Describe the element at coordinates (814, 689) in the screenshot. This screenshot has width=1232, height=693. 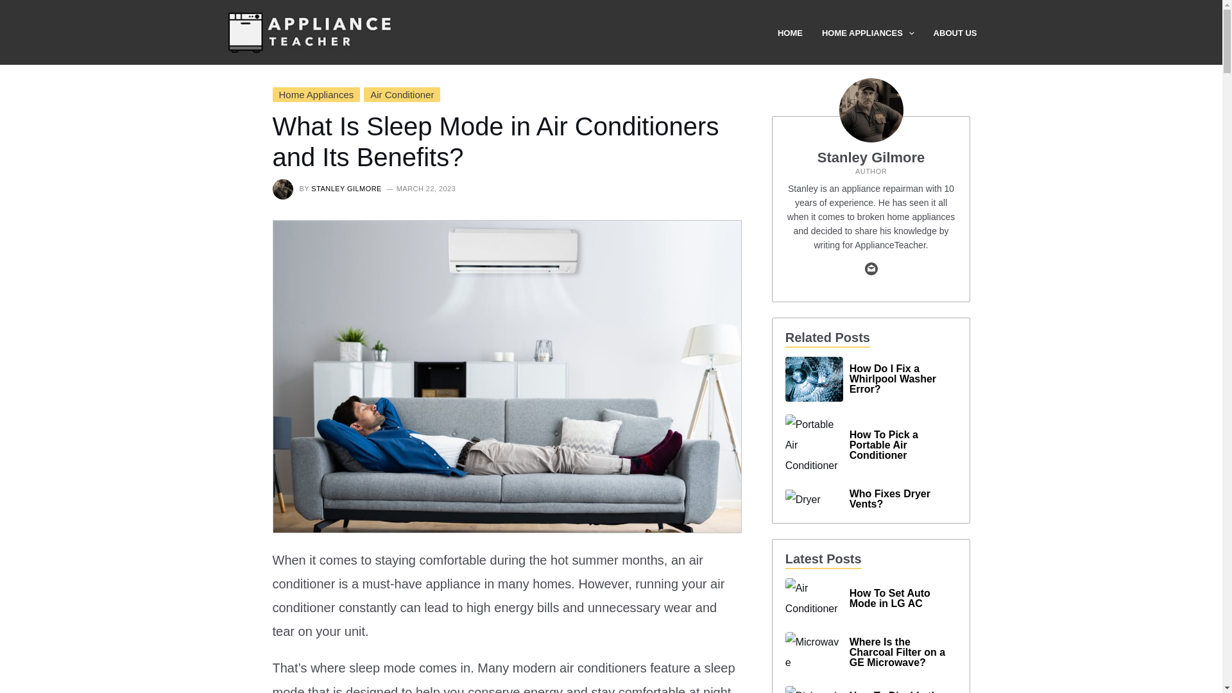
I see `How To Disable The Child Lock On A Samsung Dishwasher 12` at that location.